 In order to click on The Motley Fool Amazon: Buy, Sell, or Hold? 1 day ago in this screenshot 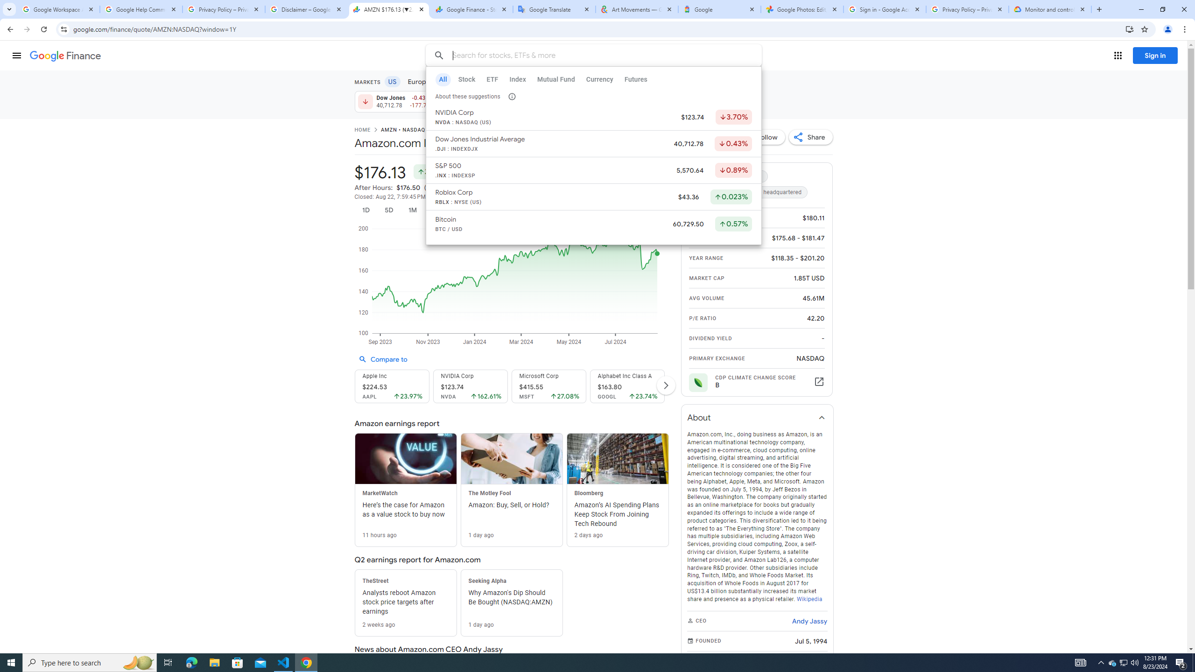, I will do `click(512, 490)`.